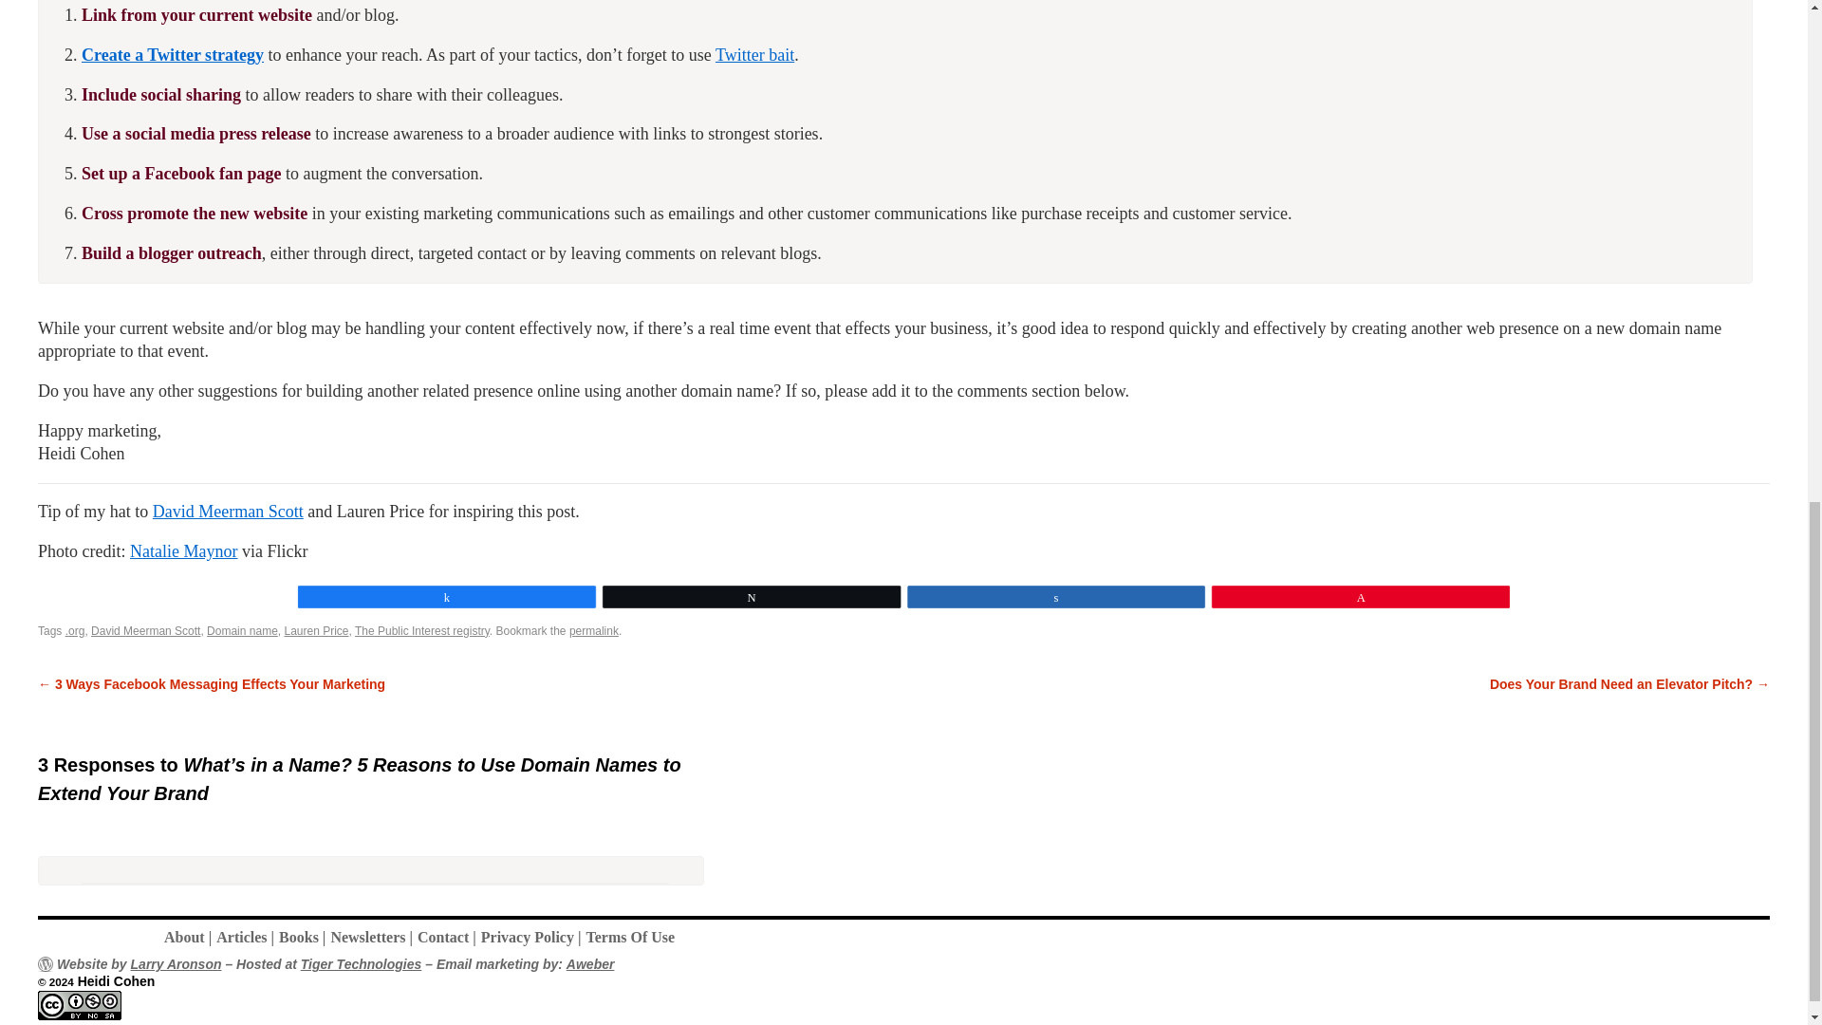 The height and width of the screenshot is (1025, 1822). I want to click on Larry Aronson, so click(177, 963).